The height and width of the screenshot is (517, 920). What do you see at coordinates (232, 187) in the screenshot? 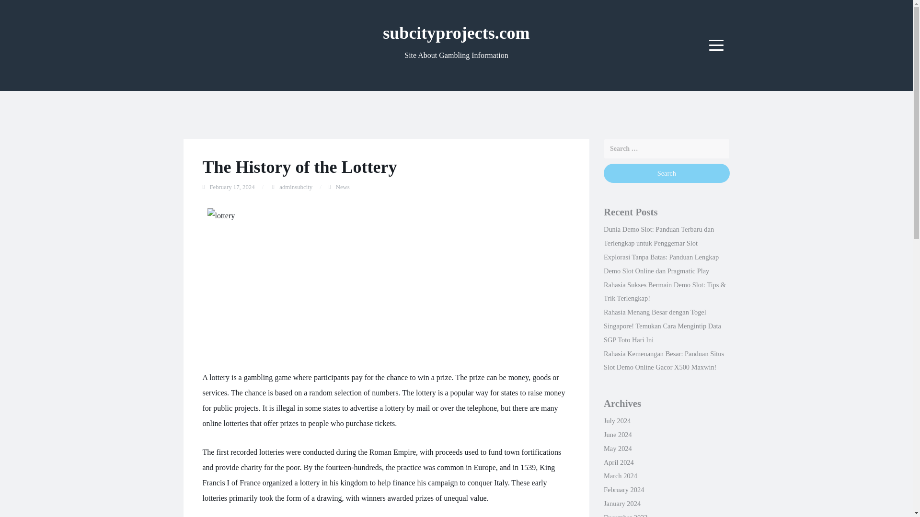
I see `February 17, 2024` at bounding box center [232, 187].